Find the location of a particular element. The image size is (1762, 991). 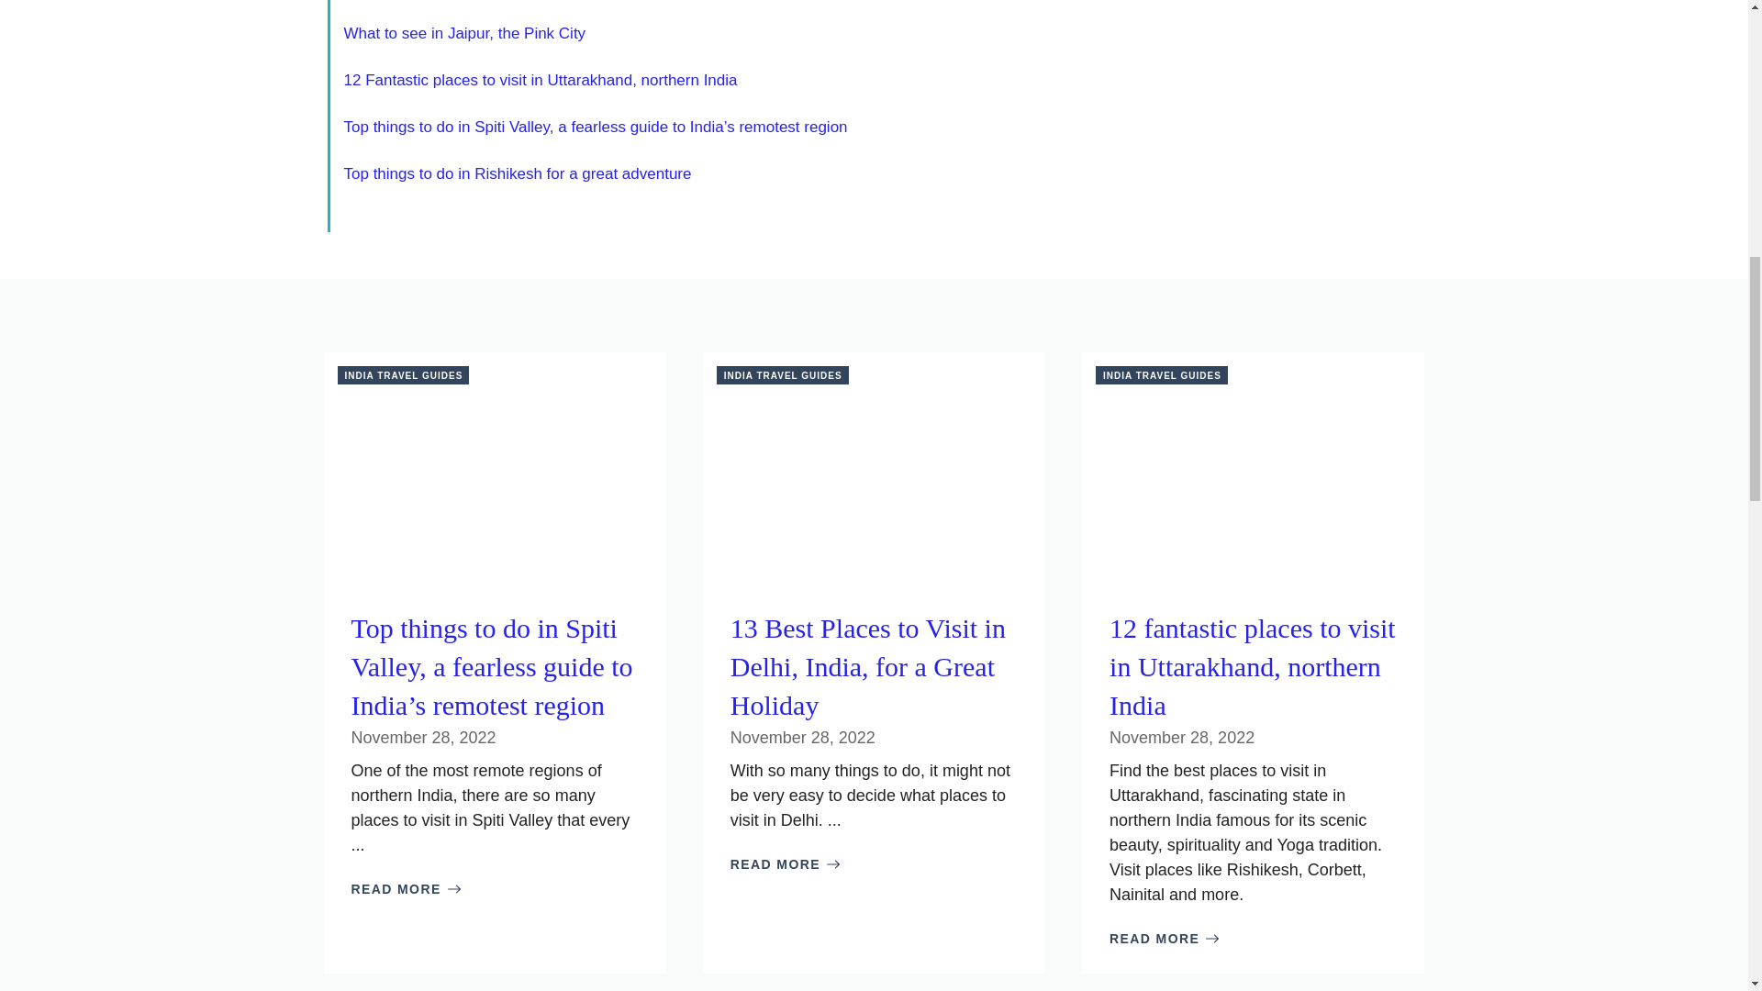

INDIA TRAVEL GUIDES is located at coordinates (783, 374).